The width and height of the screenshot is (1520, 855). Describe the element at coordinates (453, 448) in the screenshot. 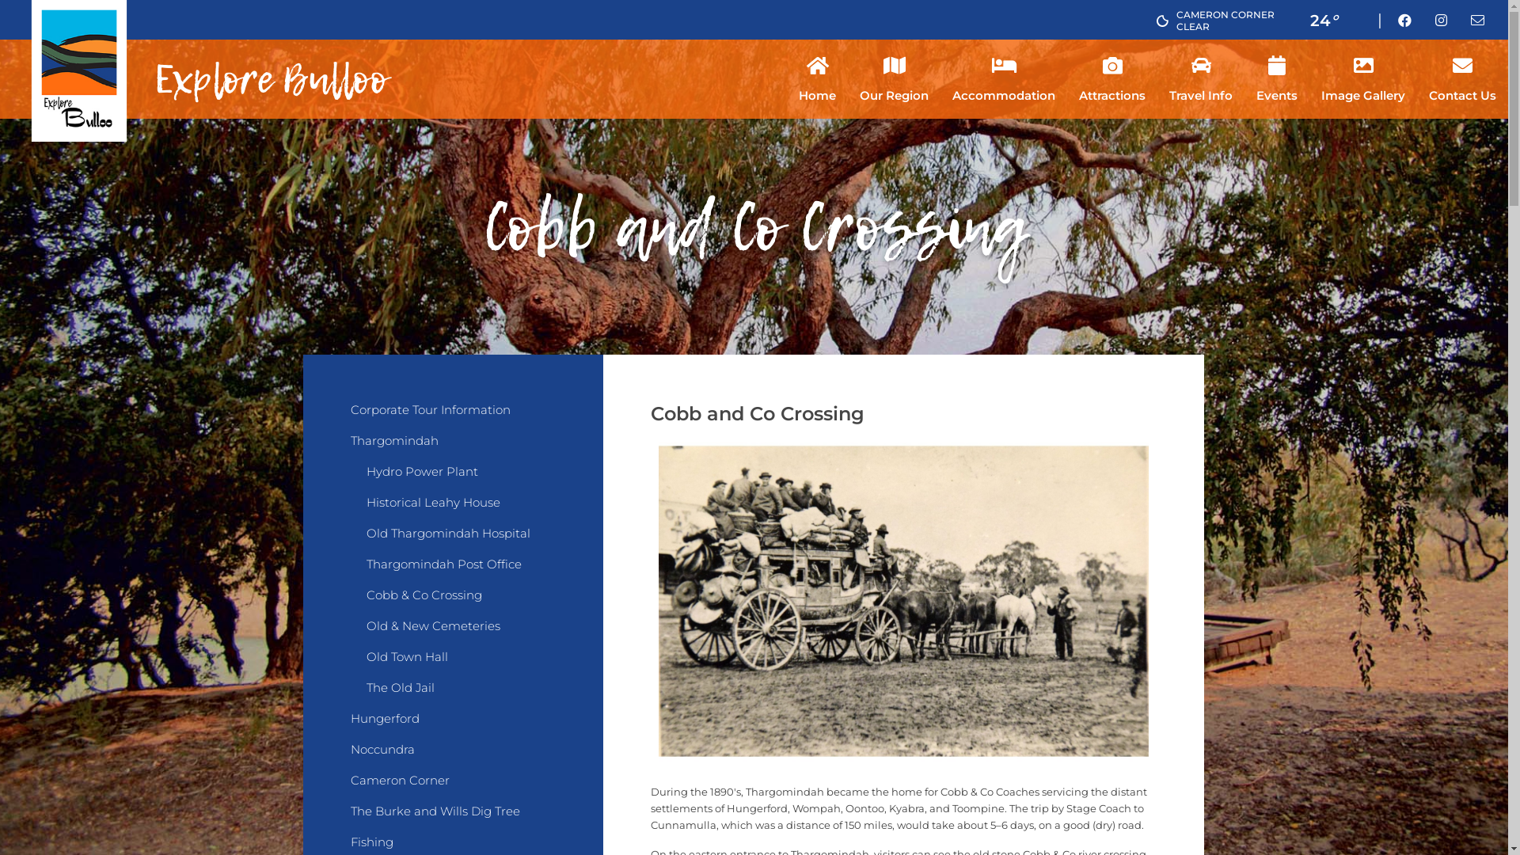

I see `Thargomindah` at that location.